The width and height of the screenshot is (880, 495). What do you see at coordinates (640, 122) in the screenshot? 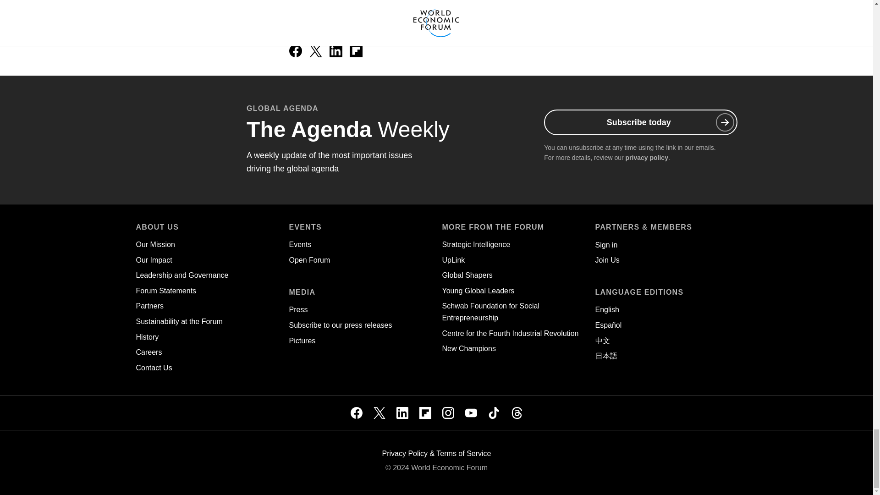
I see `Subscribe today` at bounding box center [640, 122].